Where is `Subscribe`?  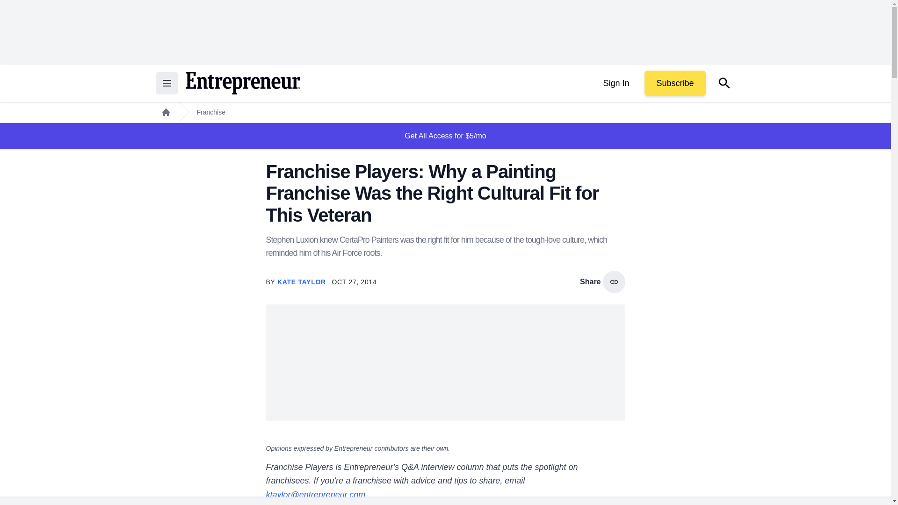
Subscribe is located at coordinates (674, 83).